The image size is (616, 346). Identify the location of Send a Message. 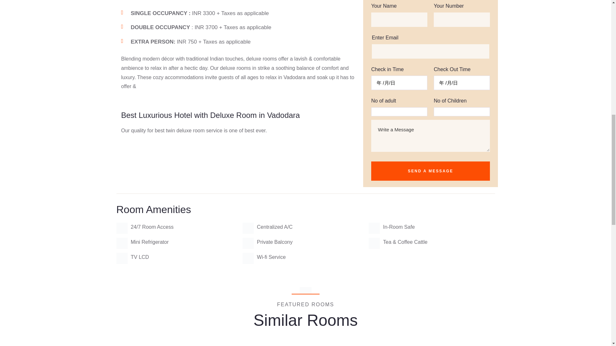
(431, 171).